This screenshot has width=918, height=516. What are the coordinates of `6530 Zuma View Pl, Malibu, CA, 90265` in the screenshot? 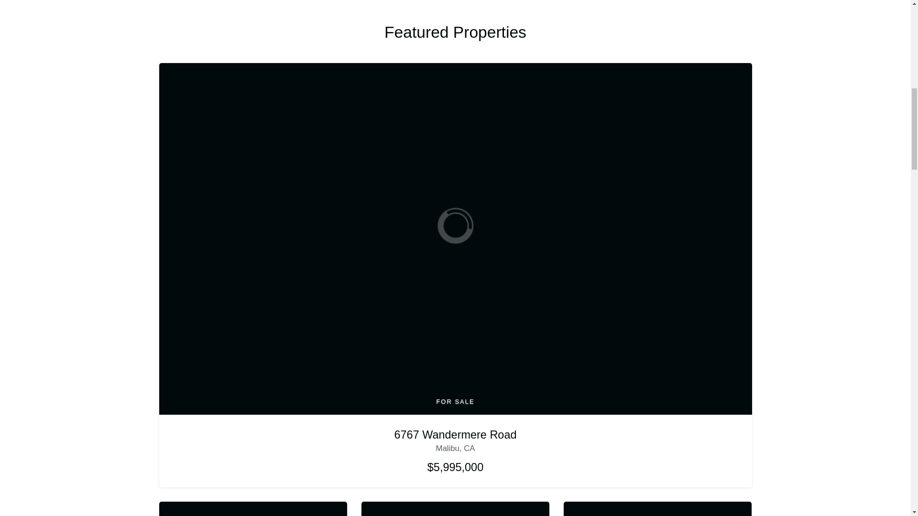 It's located at (455, 508).